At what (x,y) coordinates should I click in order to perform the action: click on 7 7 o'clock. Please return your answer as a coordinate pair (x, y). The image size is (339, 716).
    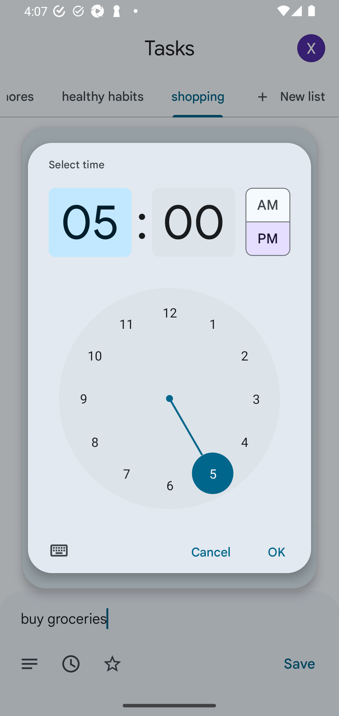
    Looking at the image, I should click on (126, 473).